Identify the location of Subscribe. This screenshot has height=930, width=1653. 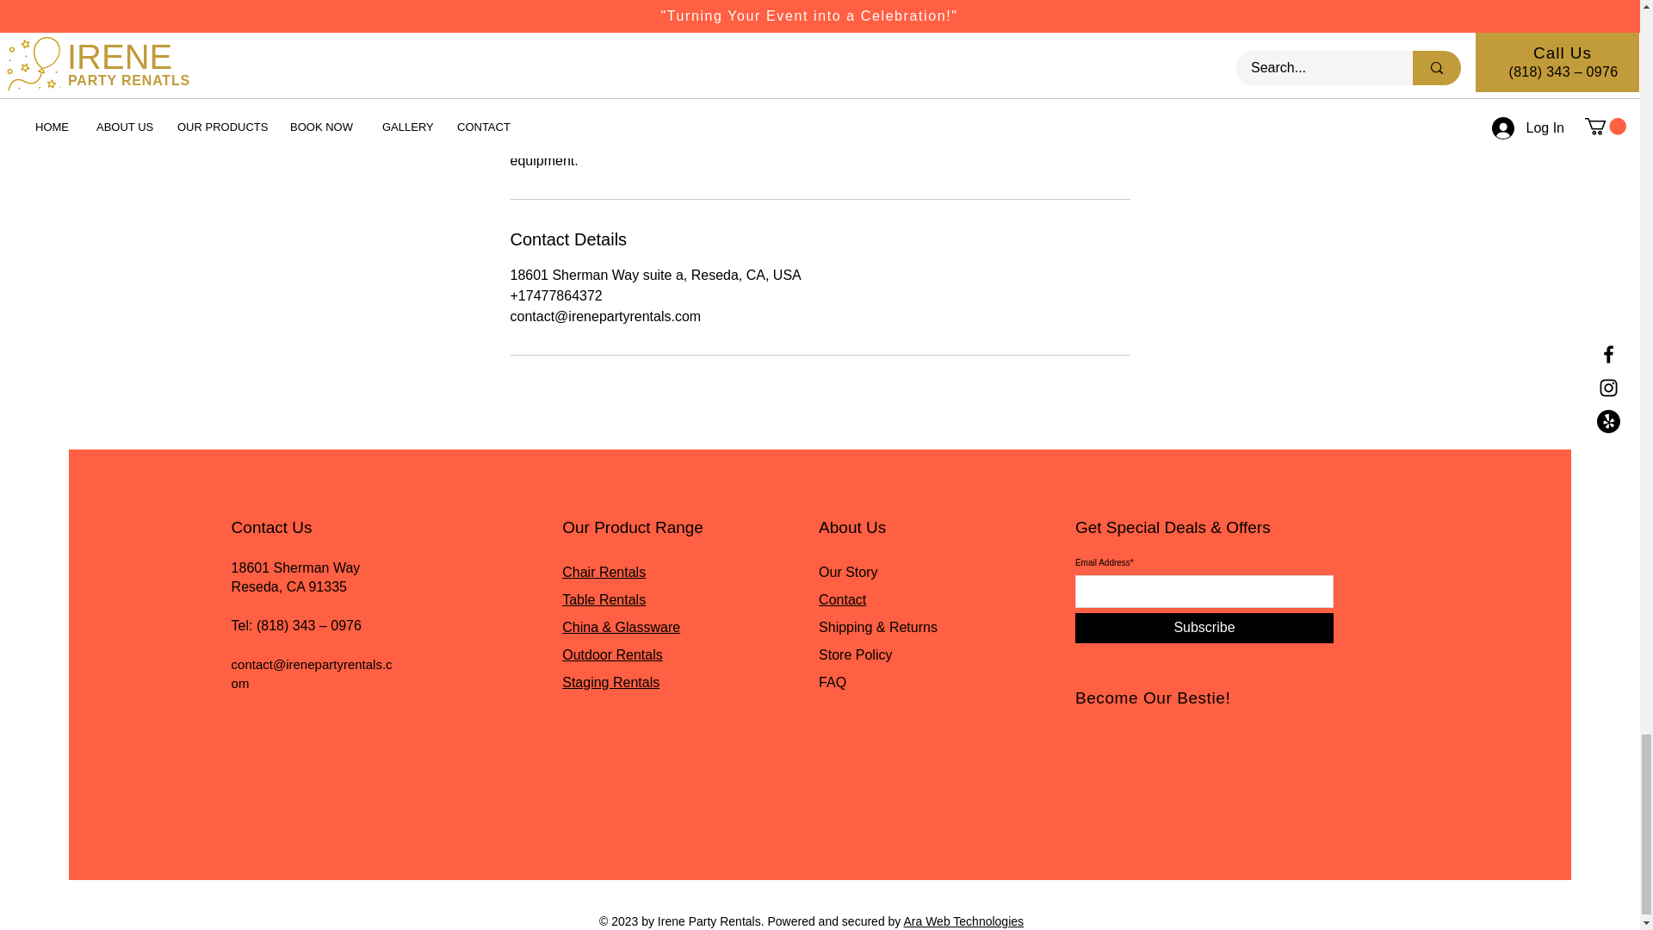
(1204, 628).